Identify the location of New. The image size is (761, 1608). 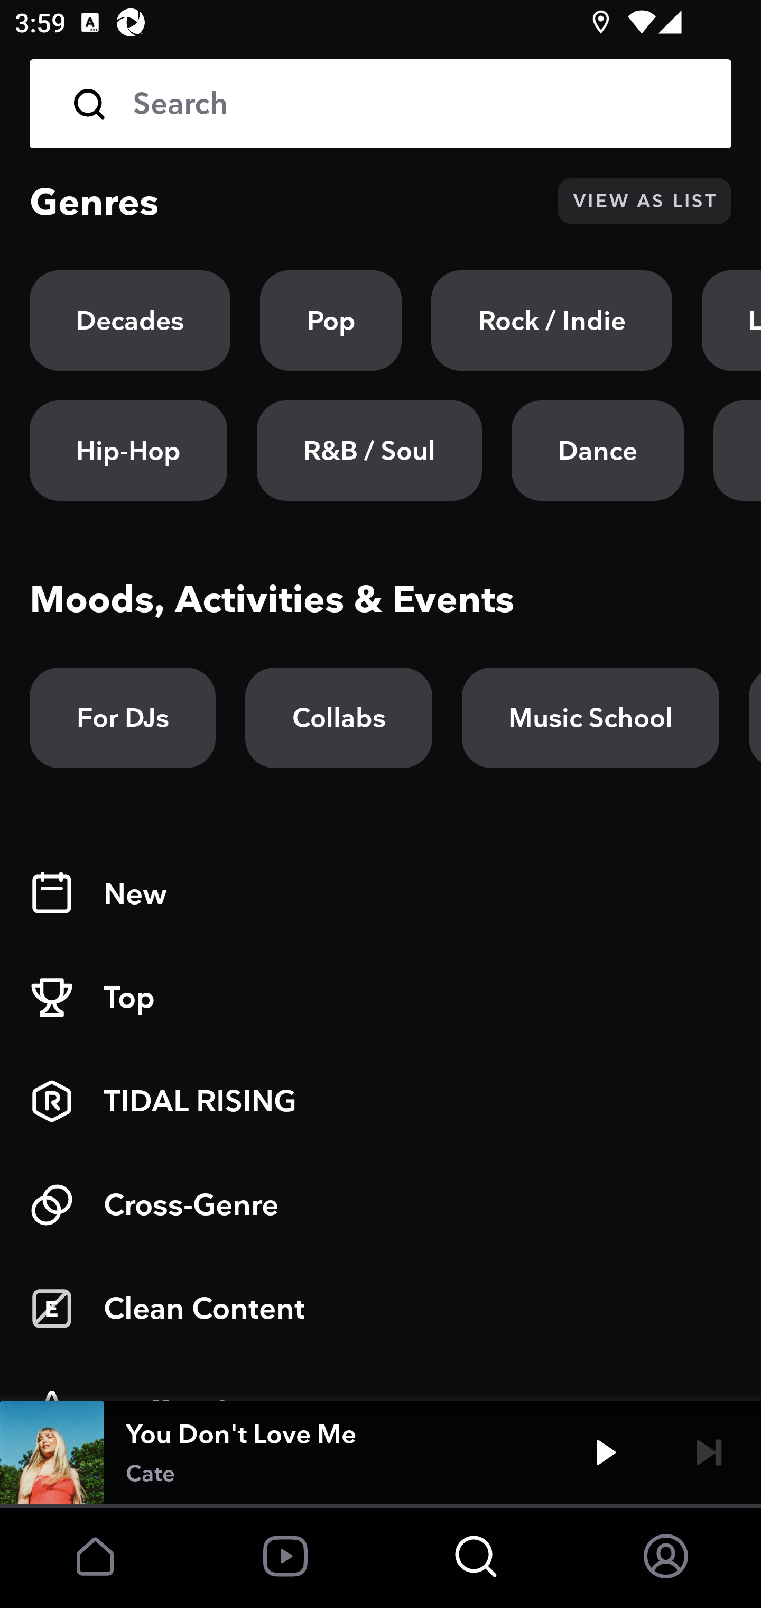
(380, 894).